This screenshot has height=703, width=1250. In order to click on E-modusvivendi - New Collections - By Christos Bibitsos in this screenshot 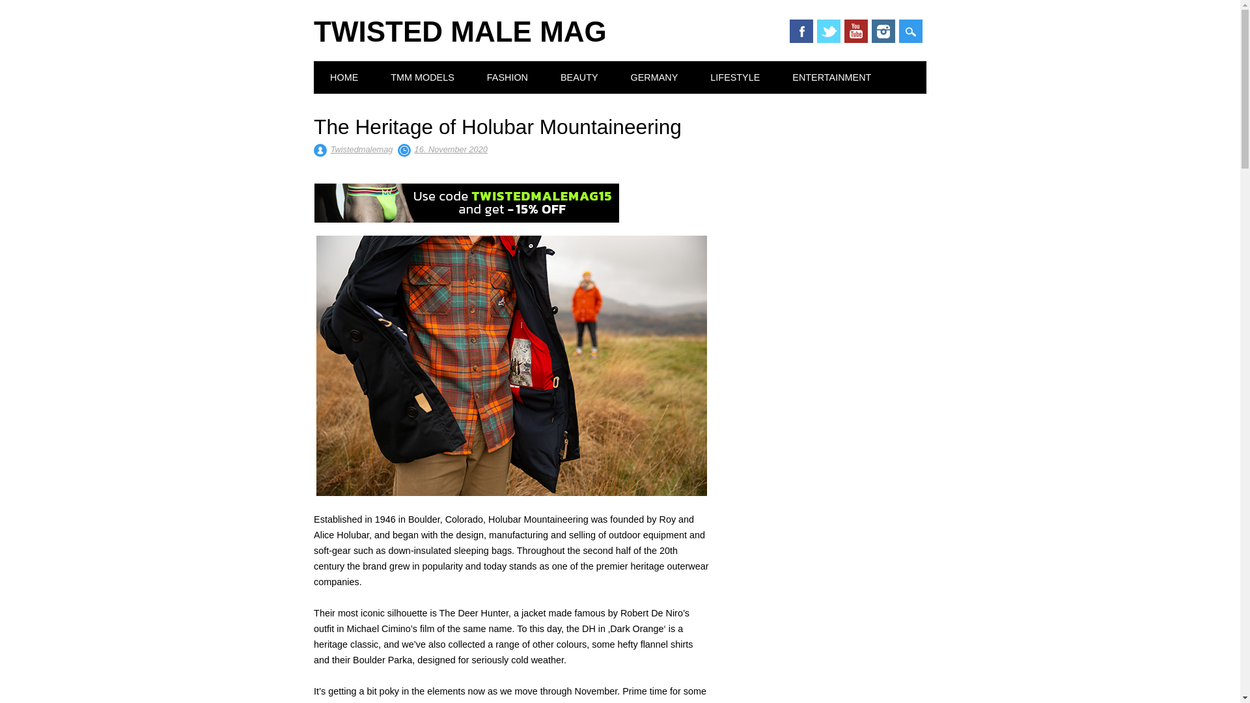, I will do `click(466, 203)`.